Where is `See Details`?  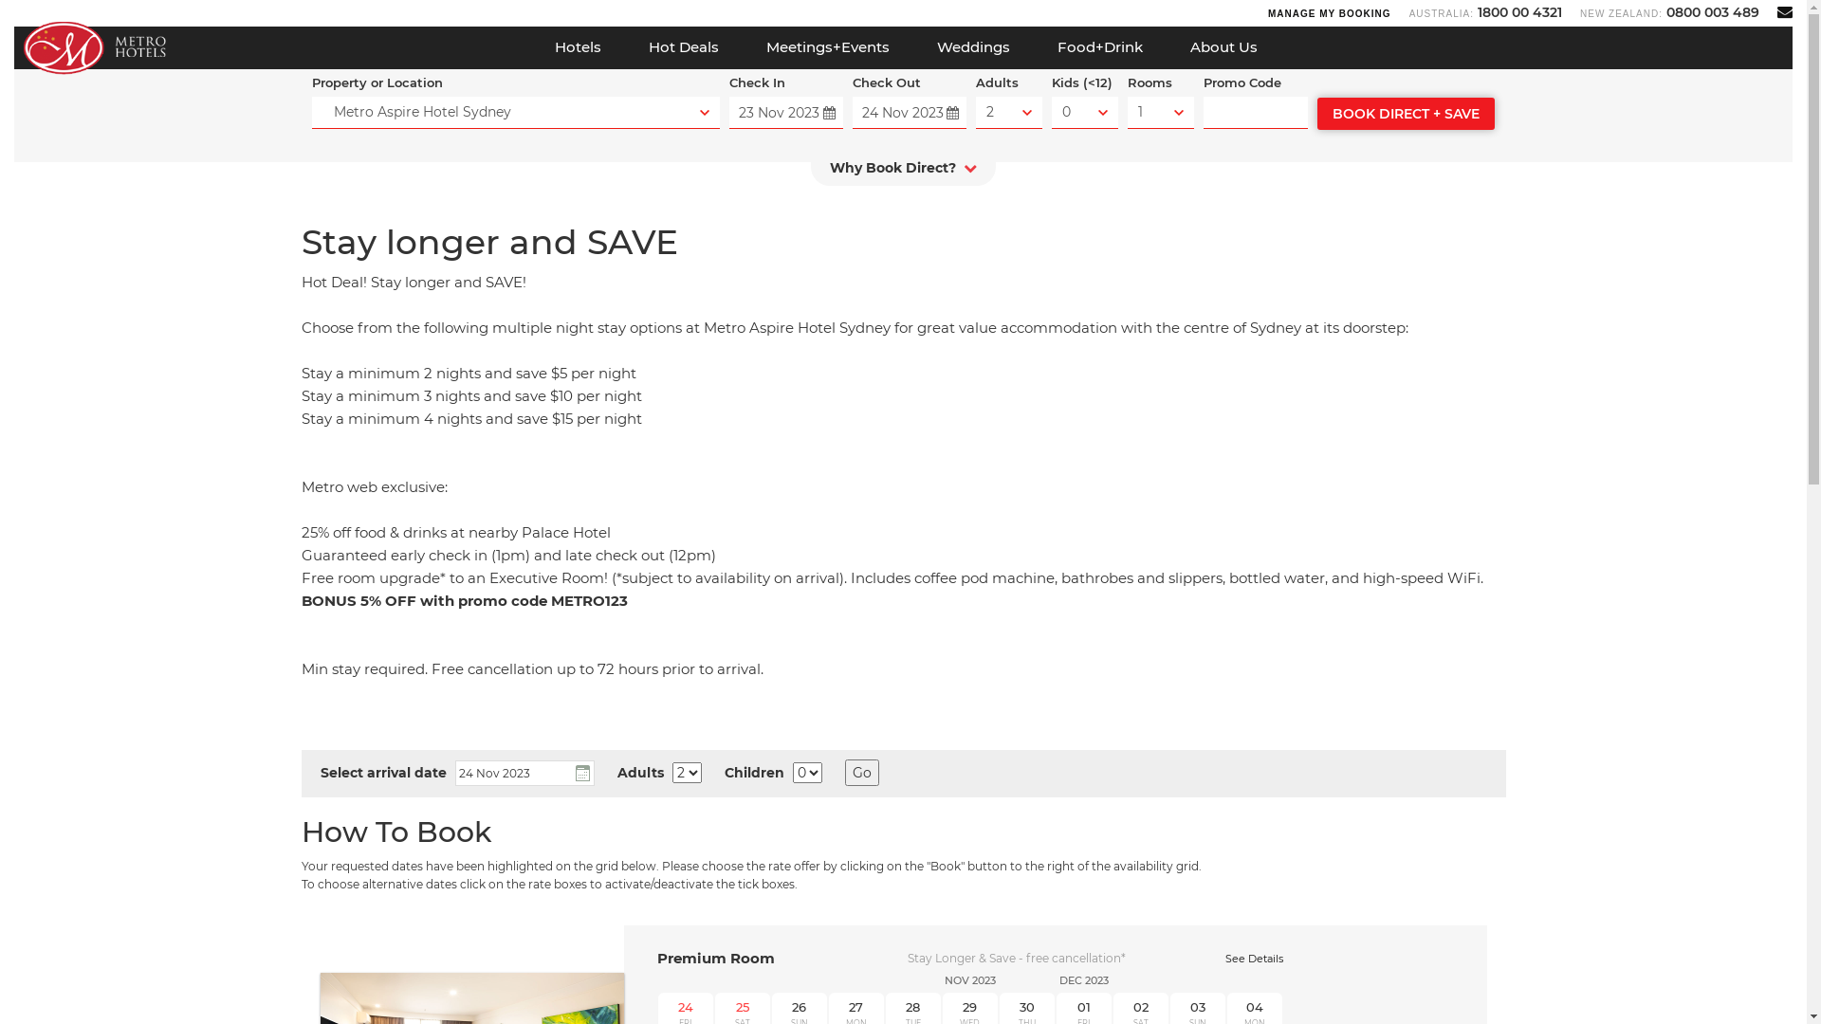 See Details is located at coordinates (1254, 959).